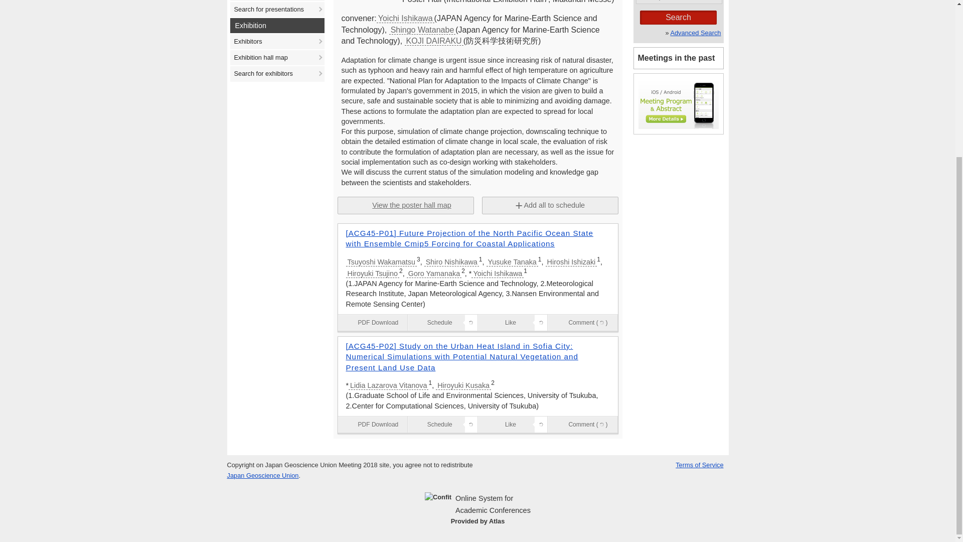  I want to click on Yoichi Ishikawa, so click(405, 18).